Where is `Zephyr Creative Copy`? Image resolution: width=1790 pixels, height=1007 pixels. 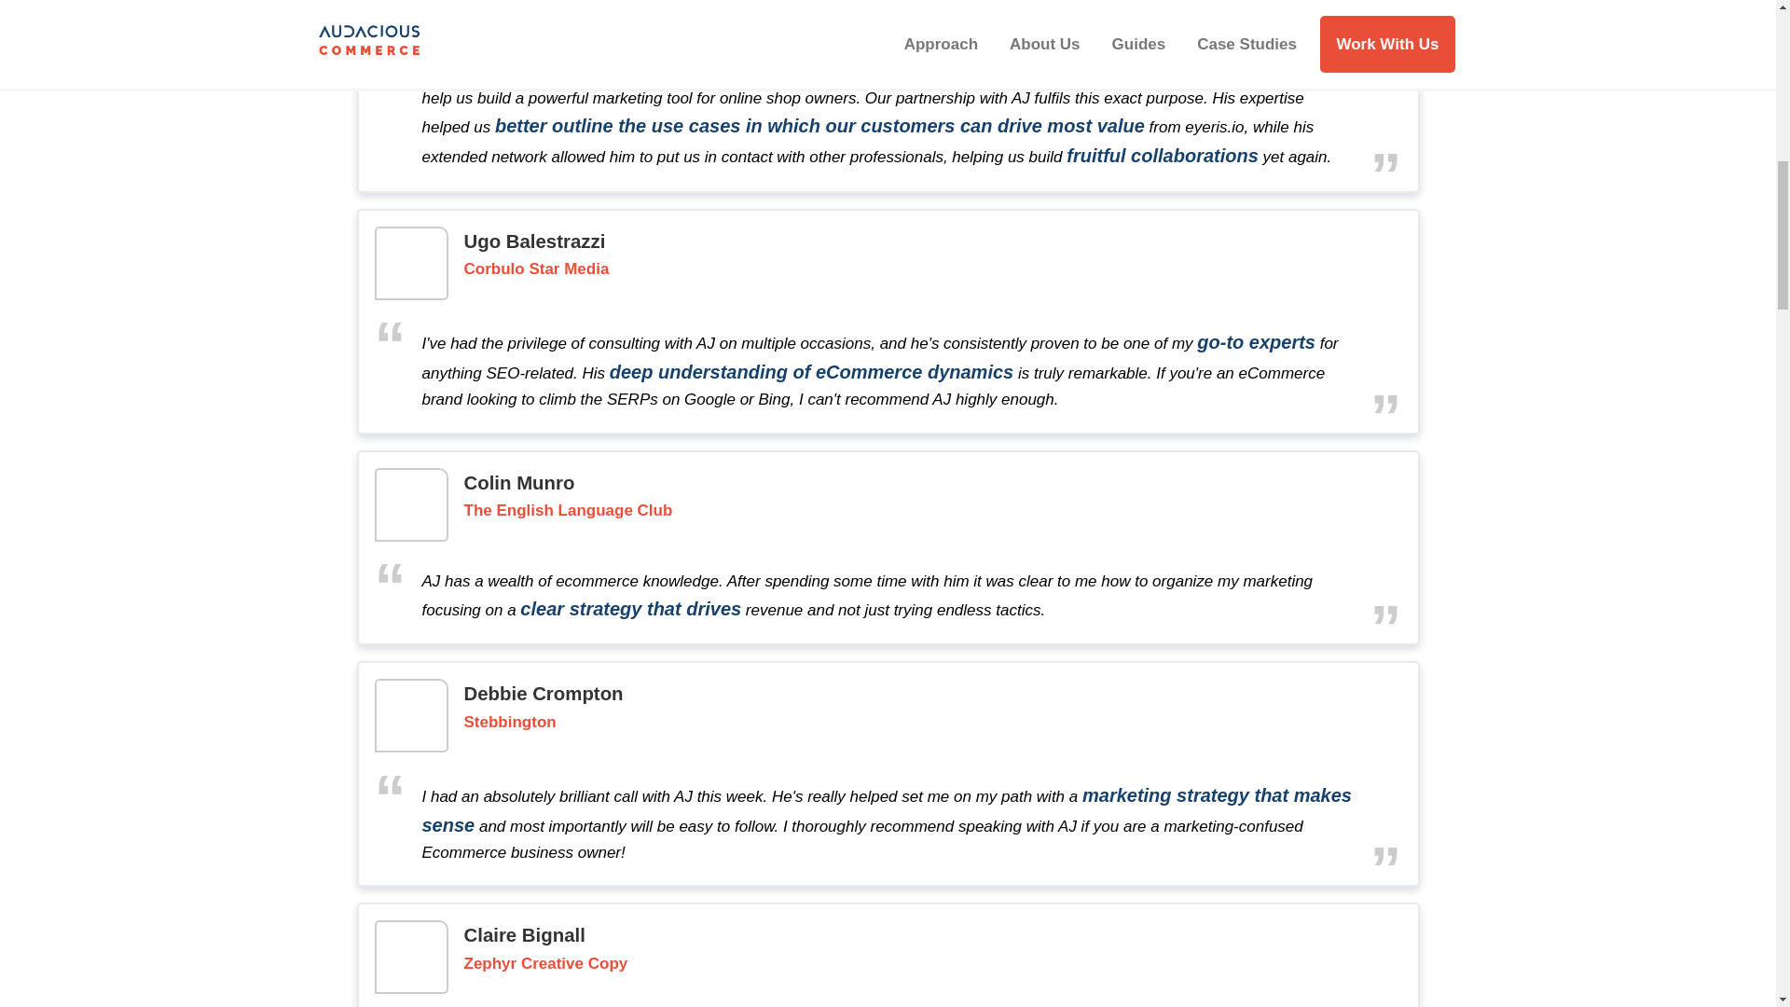
Zephyr Creative Copy is located at coordinates (545, 964).